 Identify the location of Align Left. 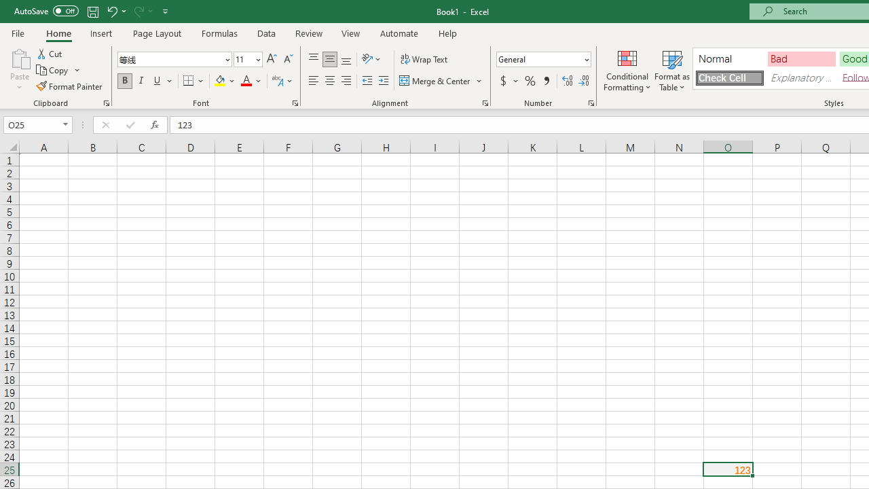
(314, 81).